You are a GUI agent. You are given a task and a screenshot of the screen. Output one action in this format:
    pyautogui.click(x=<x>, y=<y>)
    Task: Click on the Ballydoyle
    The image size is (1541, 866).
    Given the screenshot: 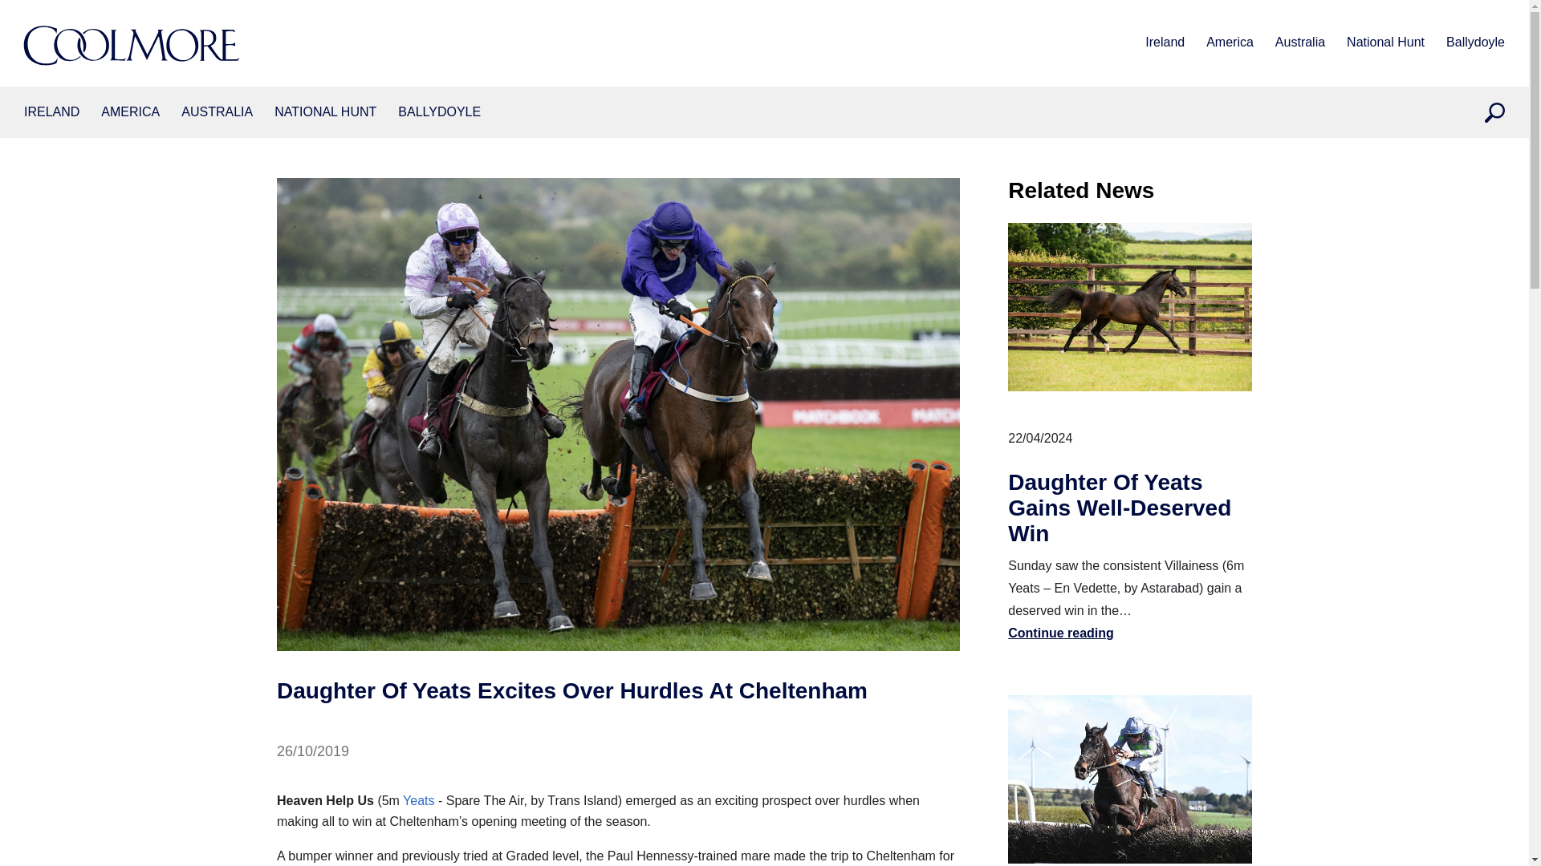 What is the action you would take?
    pyautogui.click(x=1475, y=43)
    